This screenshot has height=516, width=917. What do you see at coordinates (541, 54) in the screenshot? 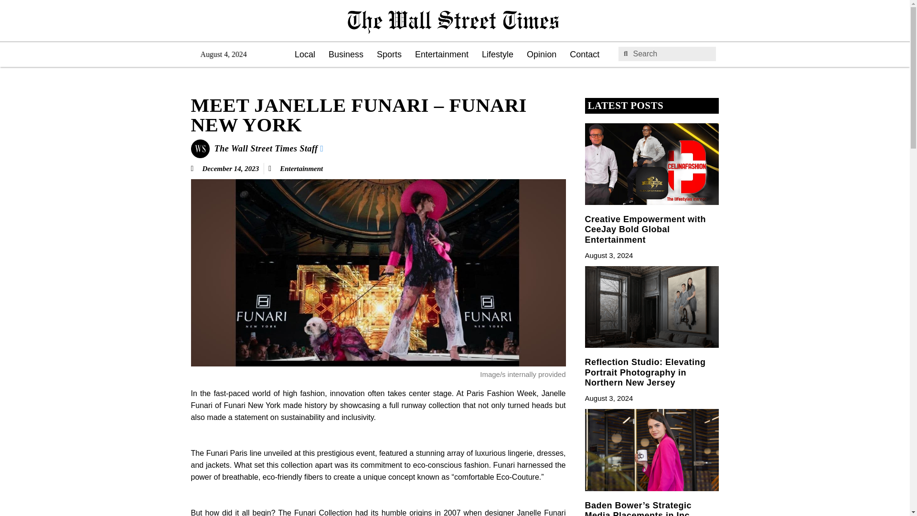
I see `Opinion` at bounding box center [541, 54].